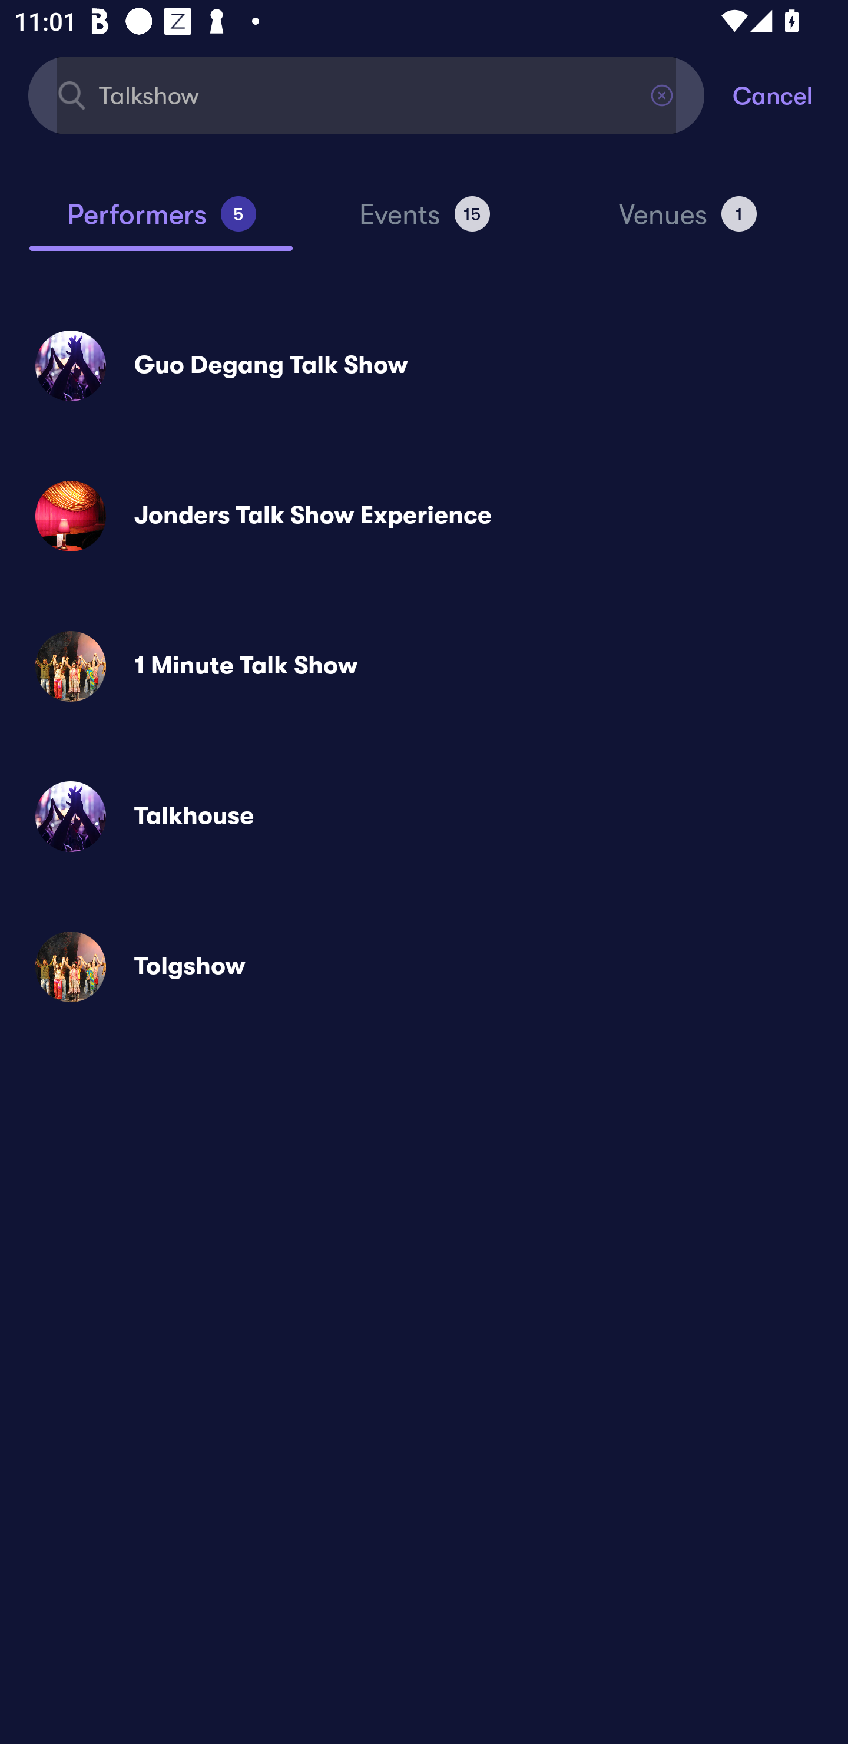 Image resolution: width=848 pixels, height=1744 pixels. Describe the element at coordinates (790, 94) in the screenshot. I see `Cancel` at that location.